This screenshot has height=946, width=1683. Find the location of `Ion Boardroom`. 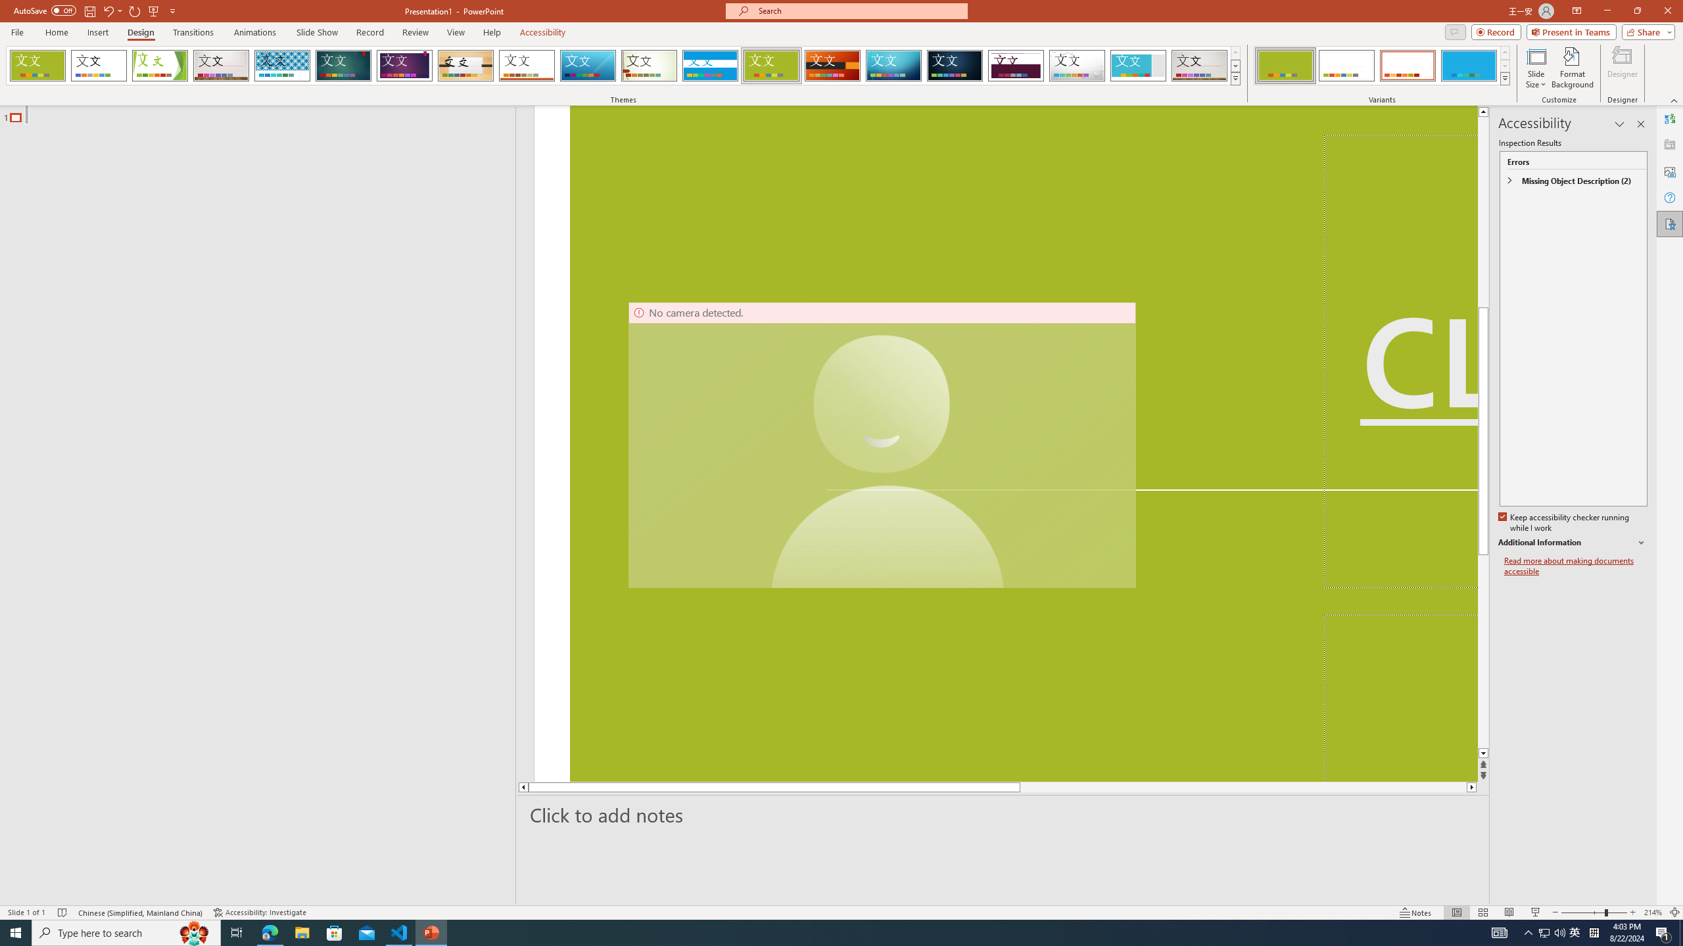

Ion Boardroom is located at coordinates (405, 66).